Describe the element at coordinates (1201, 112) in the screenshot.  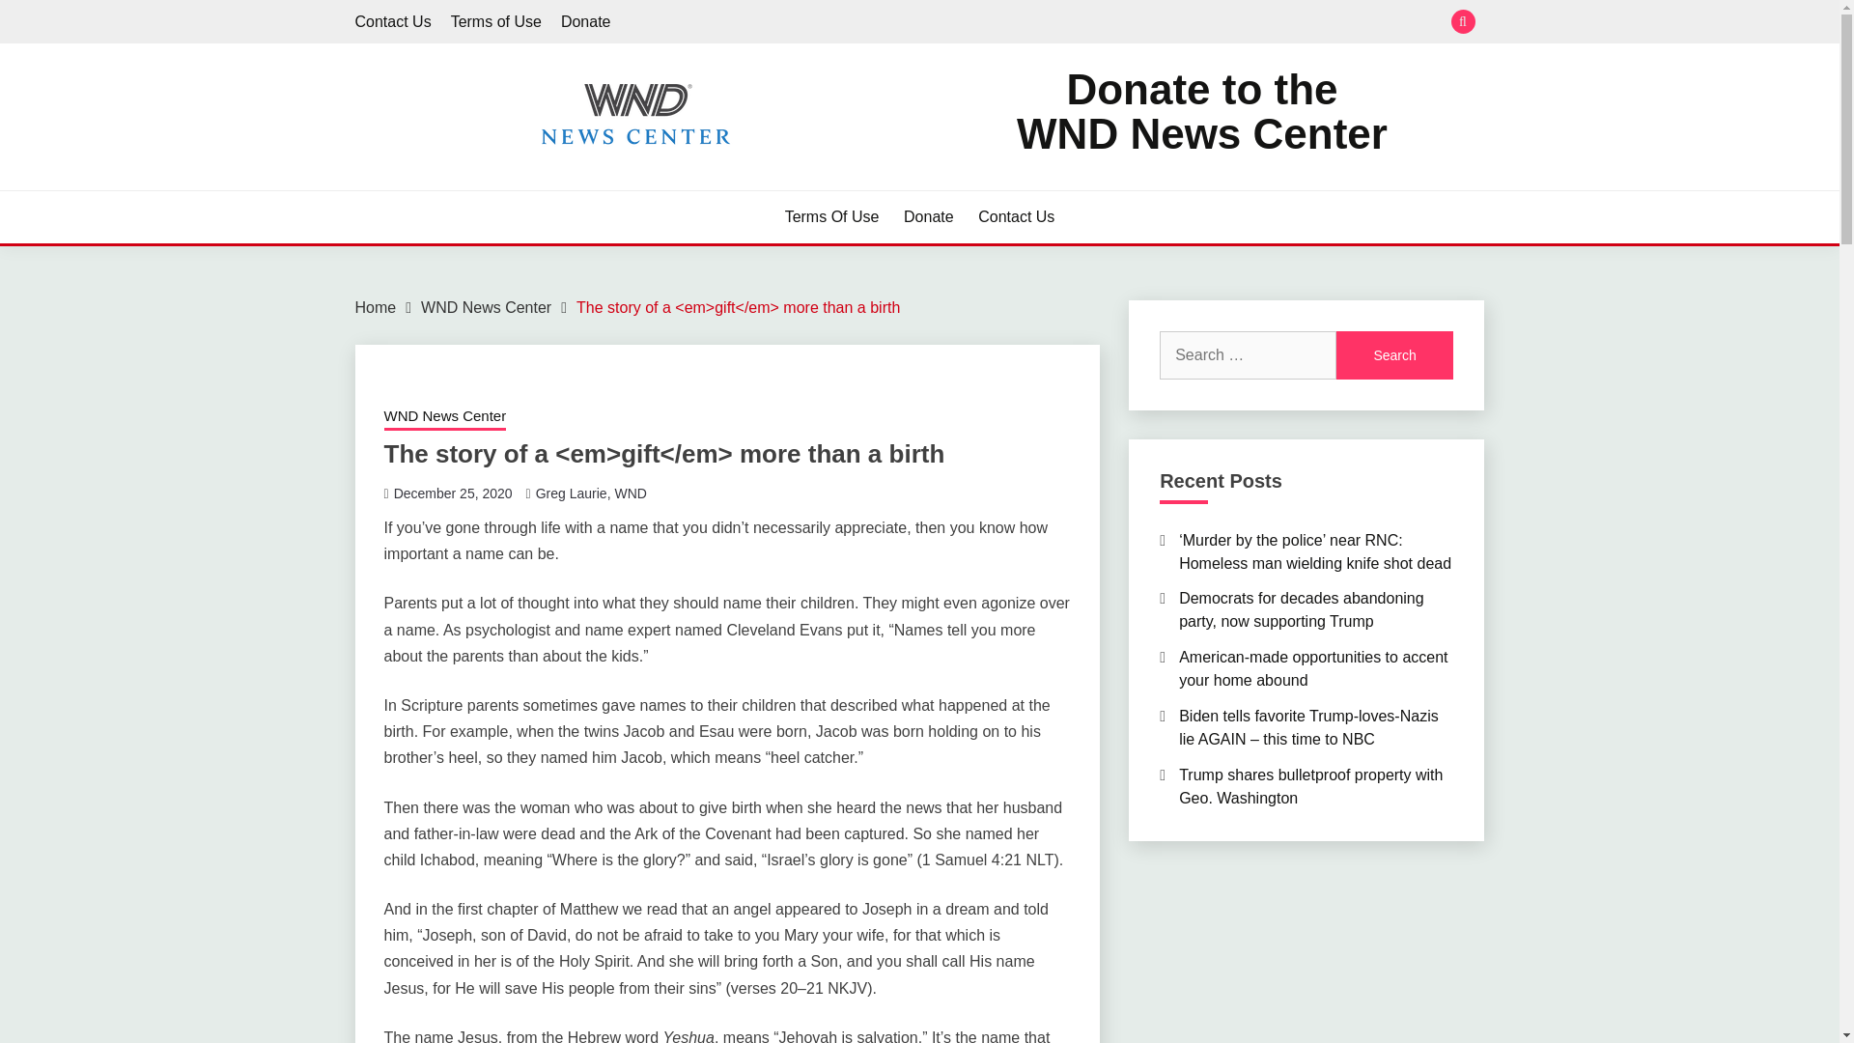
I see `Greg Laurie, WND` at that location.